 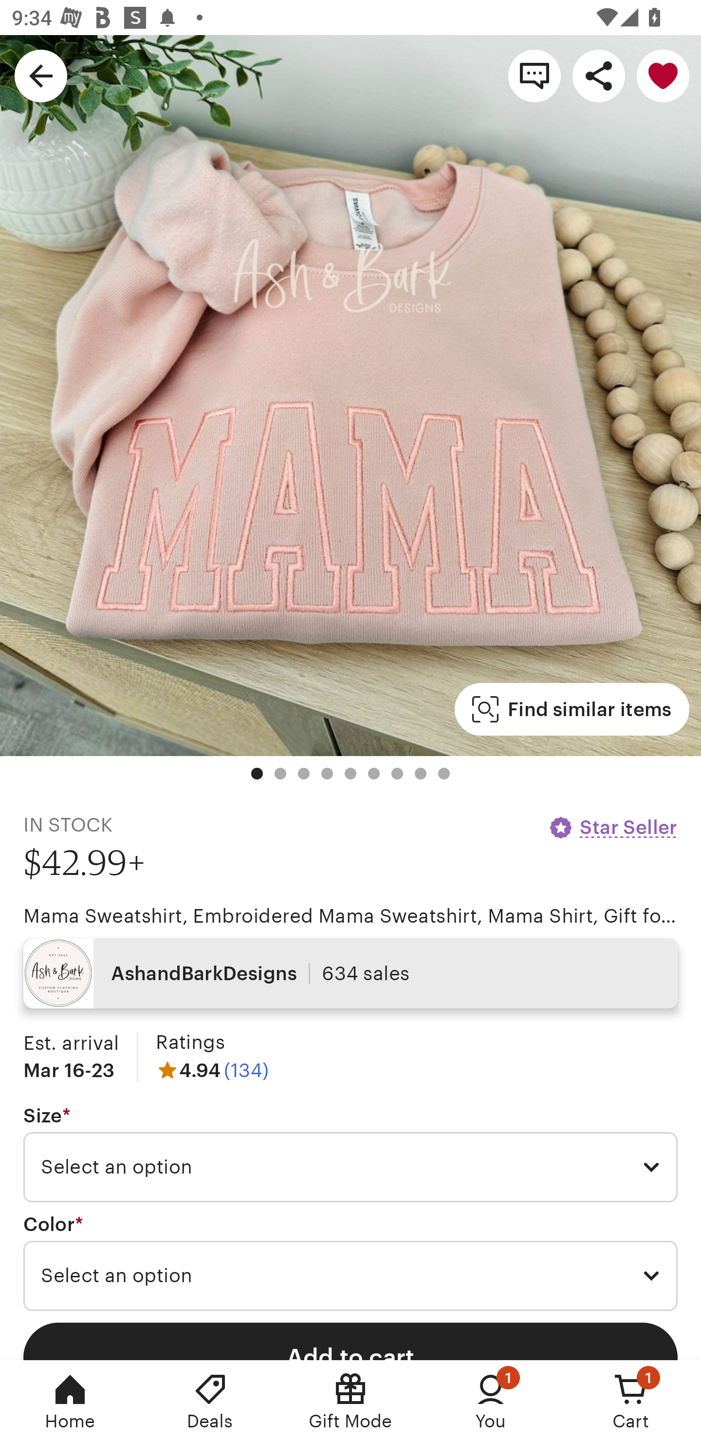 I want to click on Select an option, so click(x=350, y=1167).